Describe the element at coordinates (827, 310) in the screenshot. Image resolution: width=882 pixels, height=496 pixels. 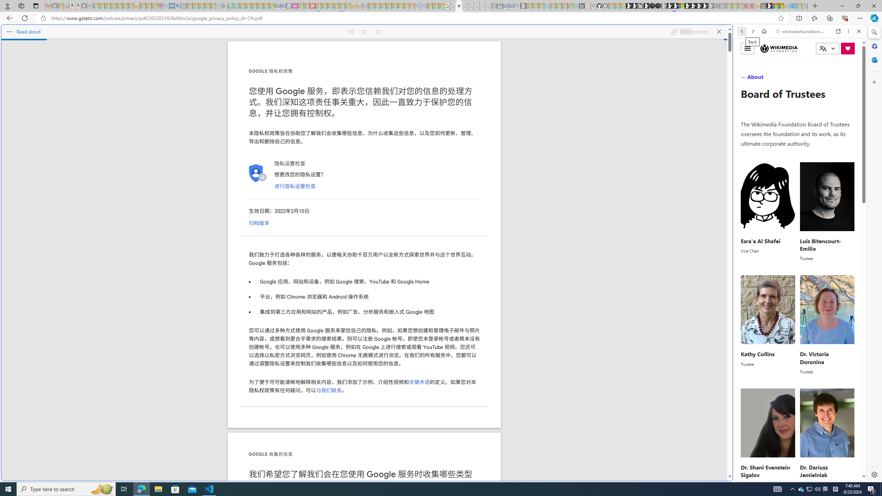
I see `Victoria Doronina in 2021` at that location.